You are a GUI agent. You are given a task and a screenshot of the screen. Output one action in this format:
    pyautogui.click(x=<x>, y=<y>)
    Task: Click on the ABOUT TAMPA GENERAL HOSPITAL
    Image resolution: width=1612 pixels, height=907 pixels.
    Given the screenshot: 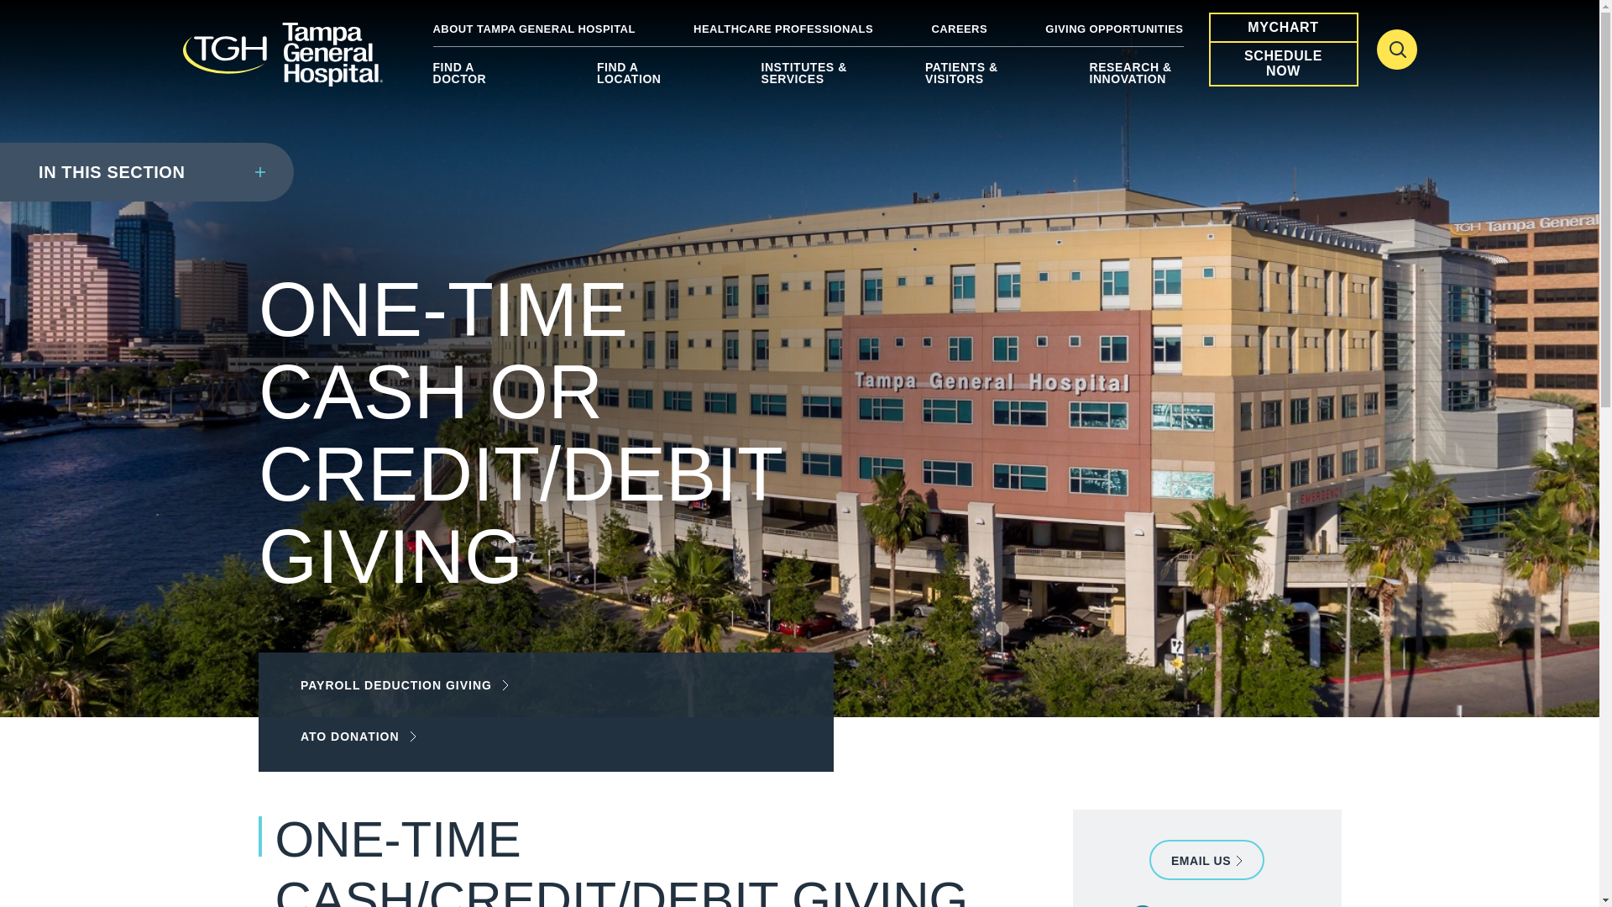 What is the action you would take?
    pyautogui.click(x=534, y=29)
    